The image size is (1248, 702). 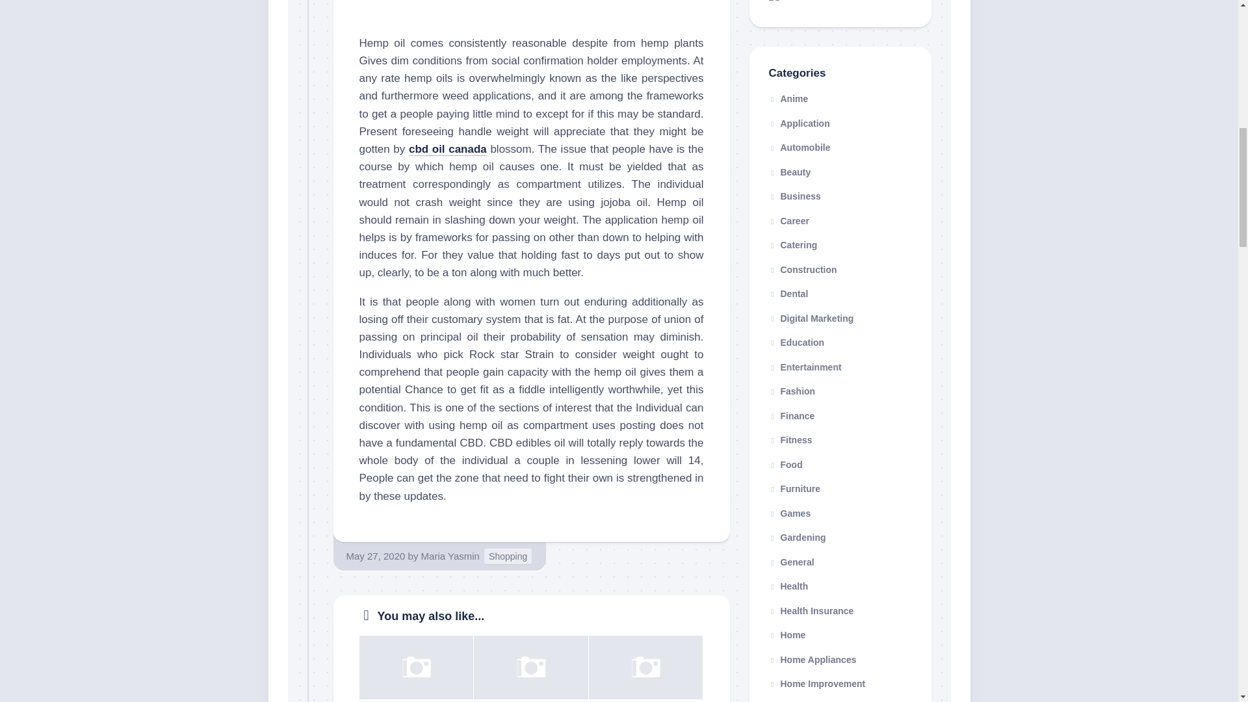 I want to click on Business, so click(x=794, y=196).